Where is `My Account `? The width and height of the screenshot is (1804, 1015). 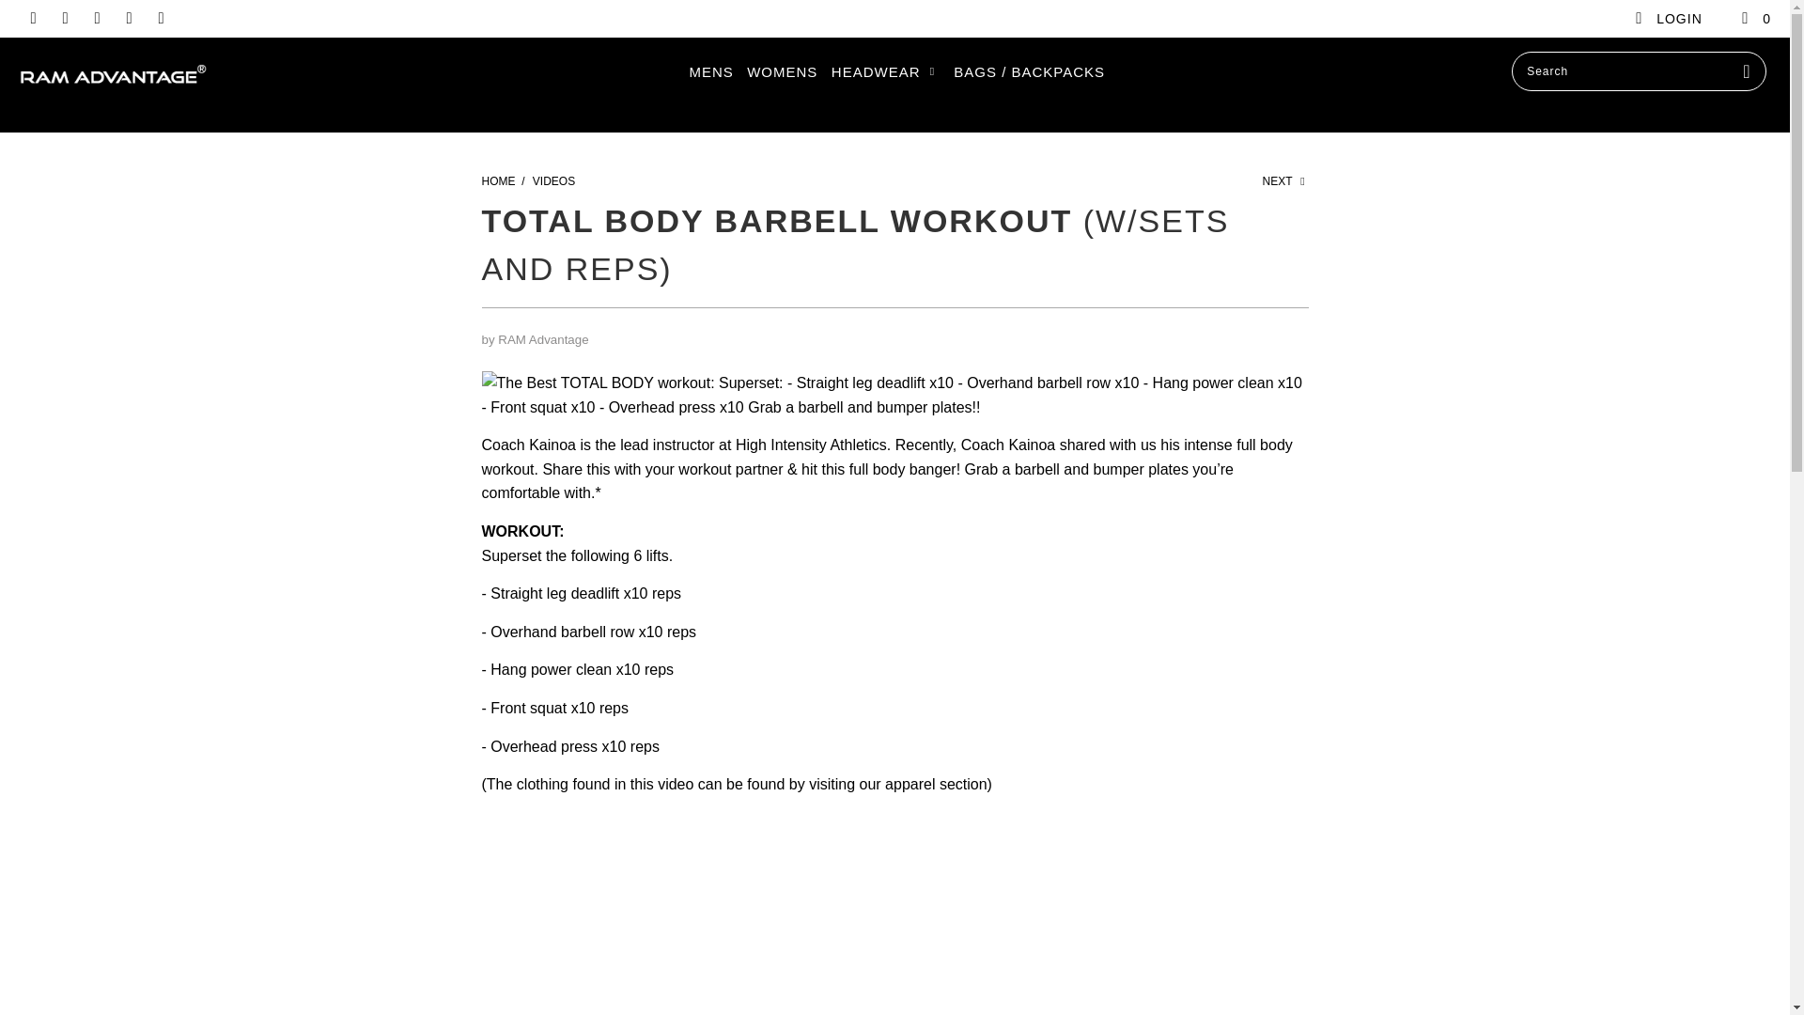
My Account  is located at coordinates (1667, 19).